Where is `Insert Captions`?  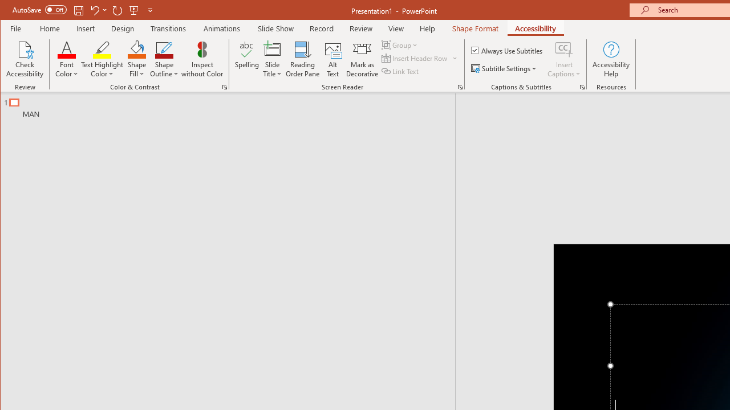
Insert Captions is located at coordinates (564, 59).